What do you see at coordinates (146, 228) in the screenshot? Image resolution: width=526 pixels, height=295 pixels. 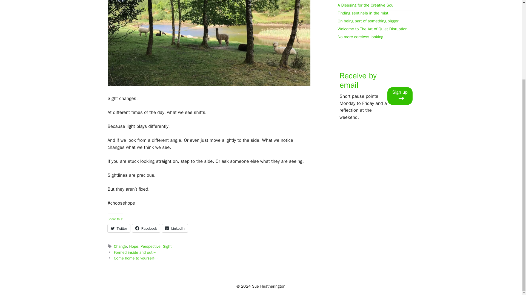 I see `Facebook` at bounding box center [146, 228].